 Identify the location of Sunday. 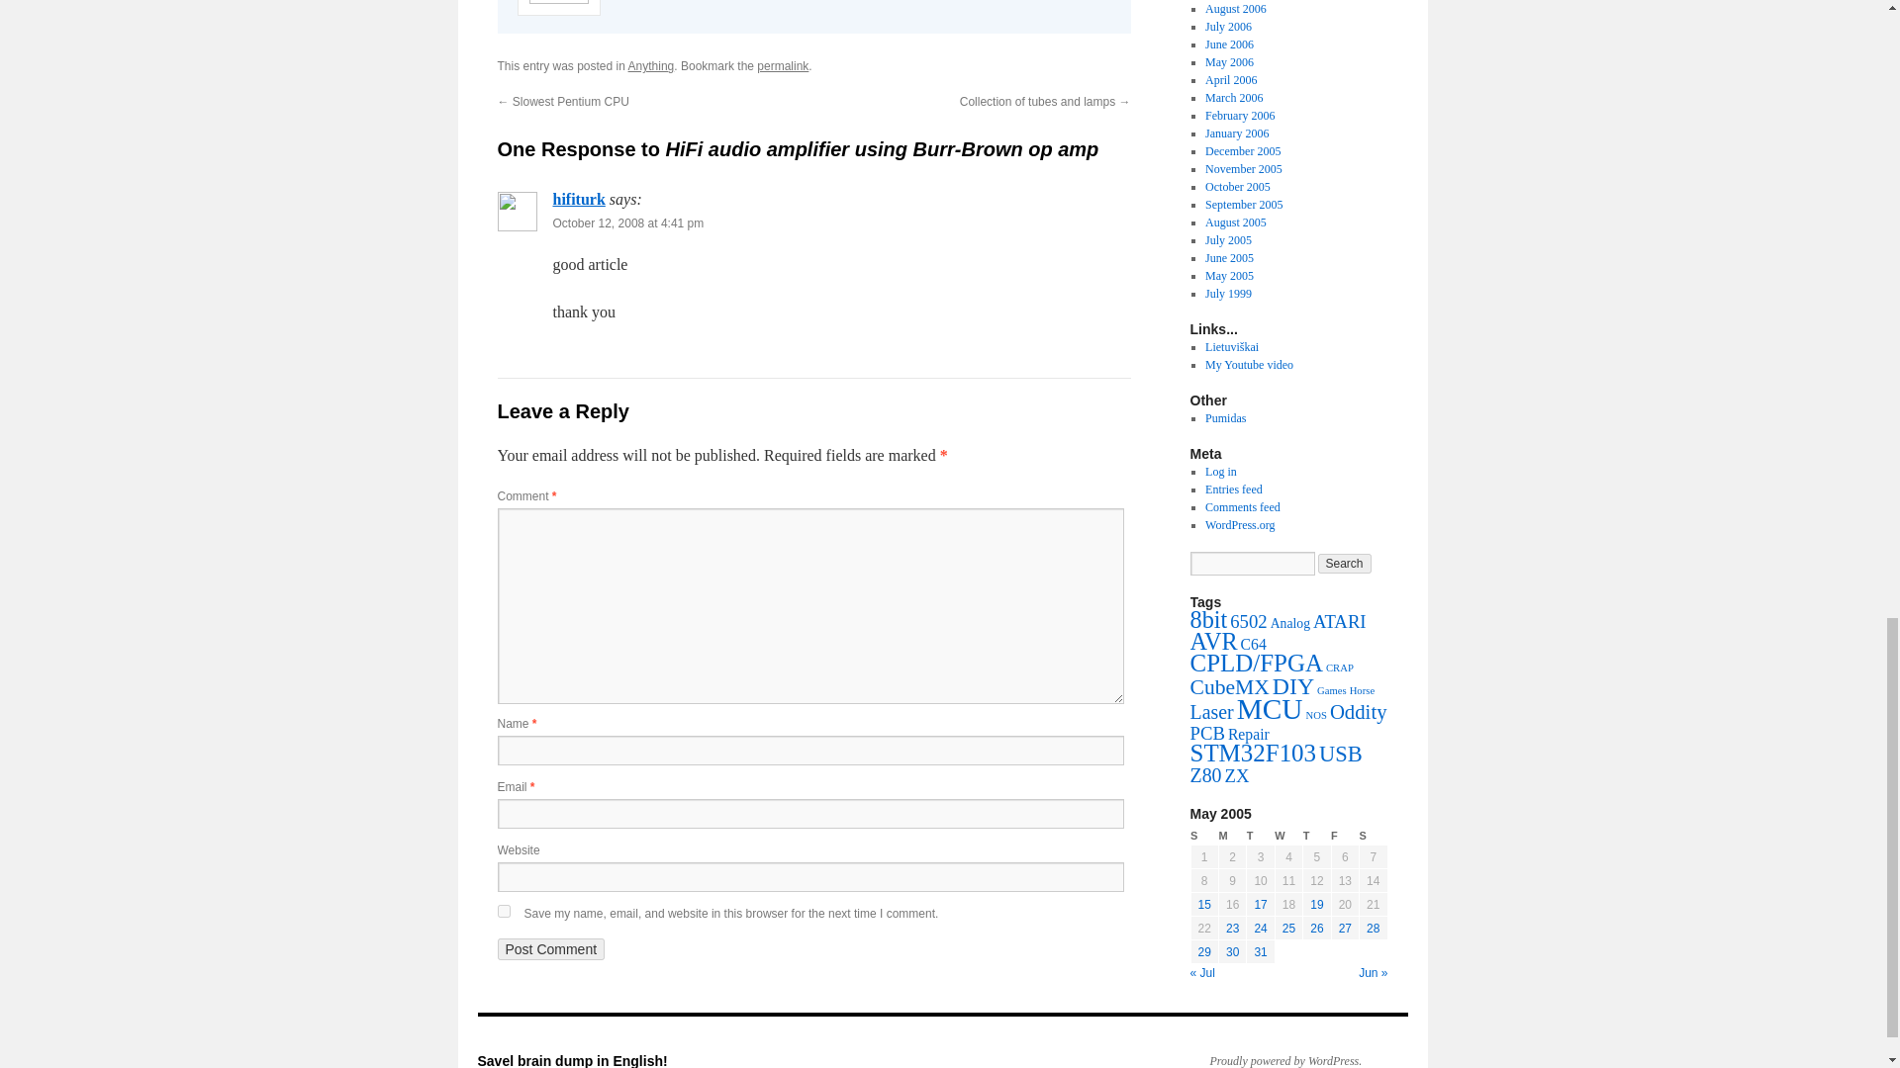
(1203, 836).